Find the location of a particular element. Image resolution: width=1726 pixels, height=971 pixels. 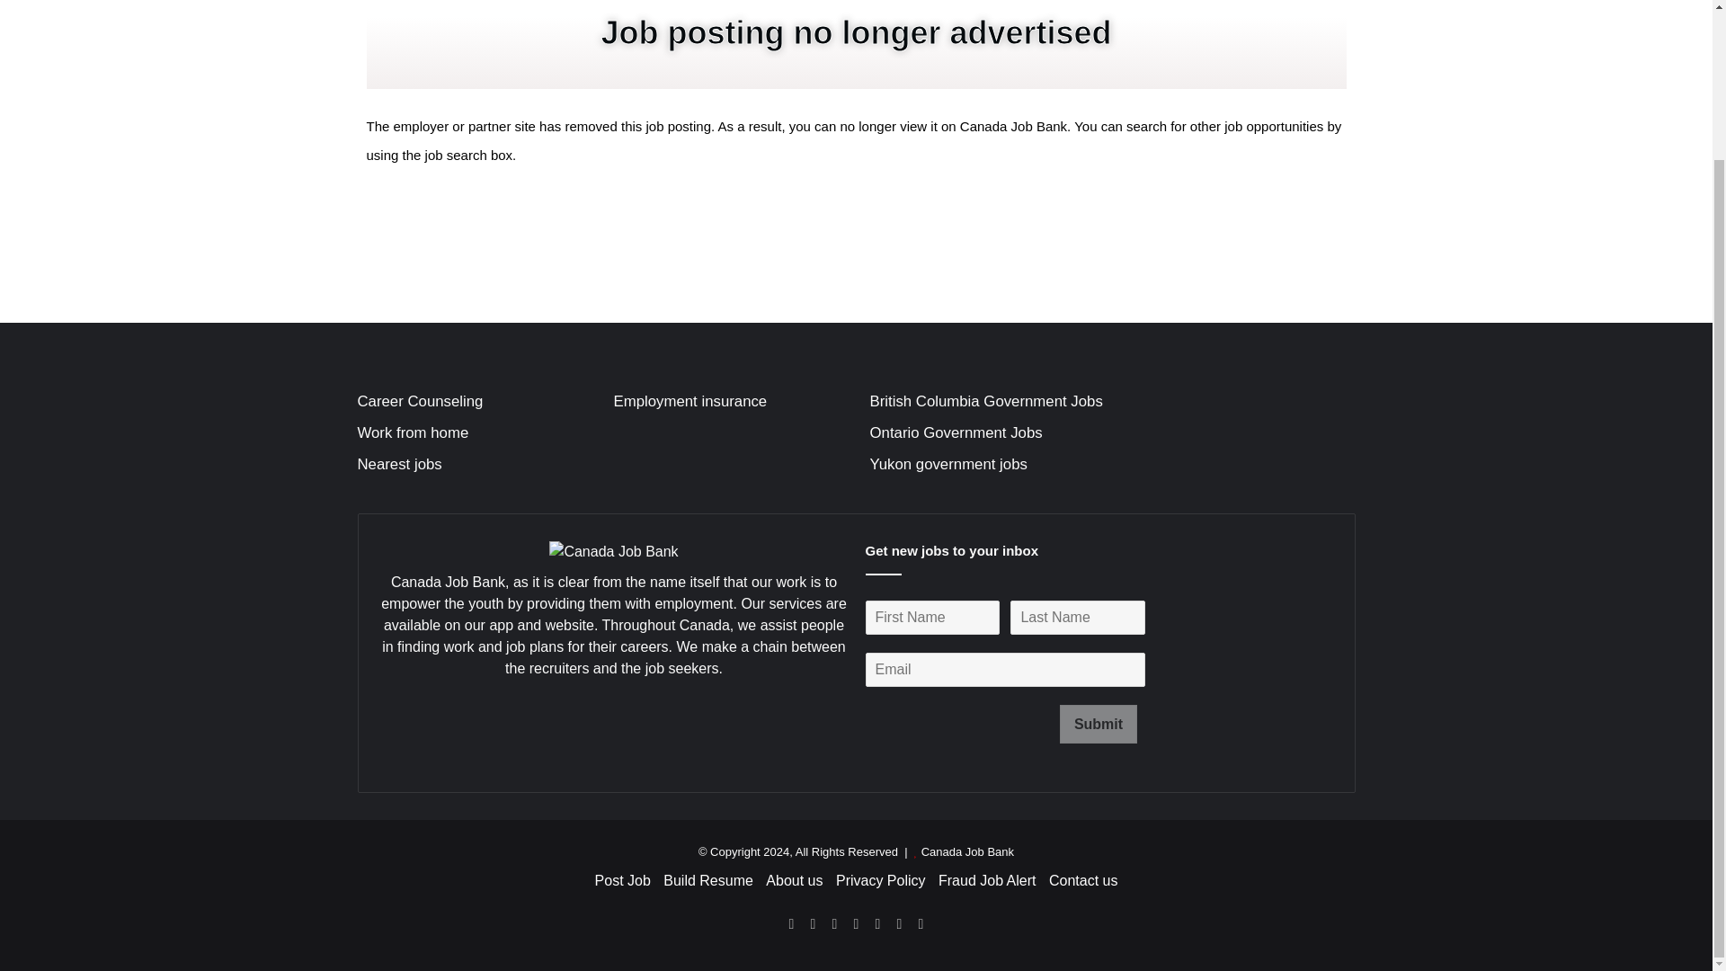

Nearest jobs is located at coordinates (399, 464).